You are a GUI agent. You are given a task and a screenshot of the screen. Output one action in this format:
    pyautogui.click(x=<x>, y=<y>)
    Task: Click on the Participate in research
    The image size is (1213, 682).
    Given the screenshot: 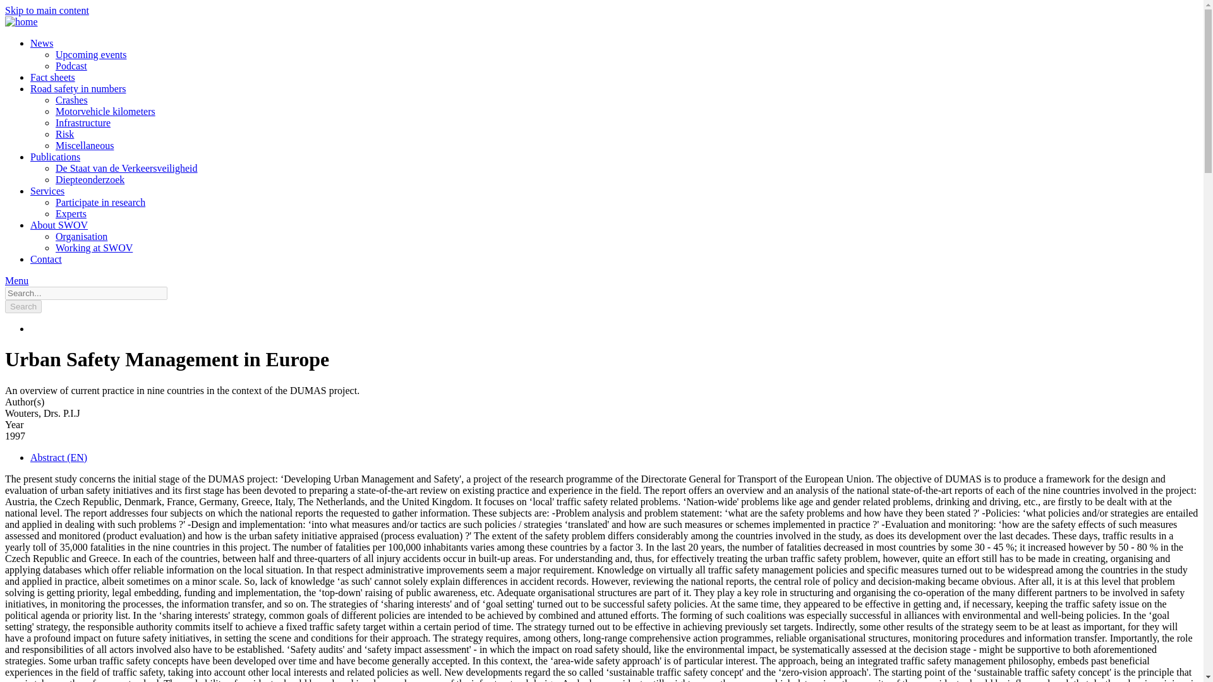 What is the action you would take?
    pyautogui.click(x=100, y=202)
    